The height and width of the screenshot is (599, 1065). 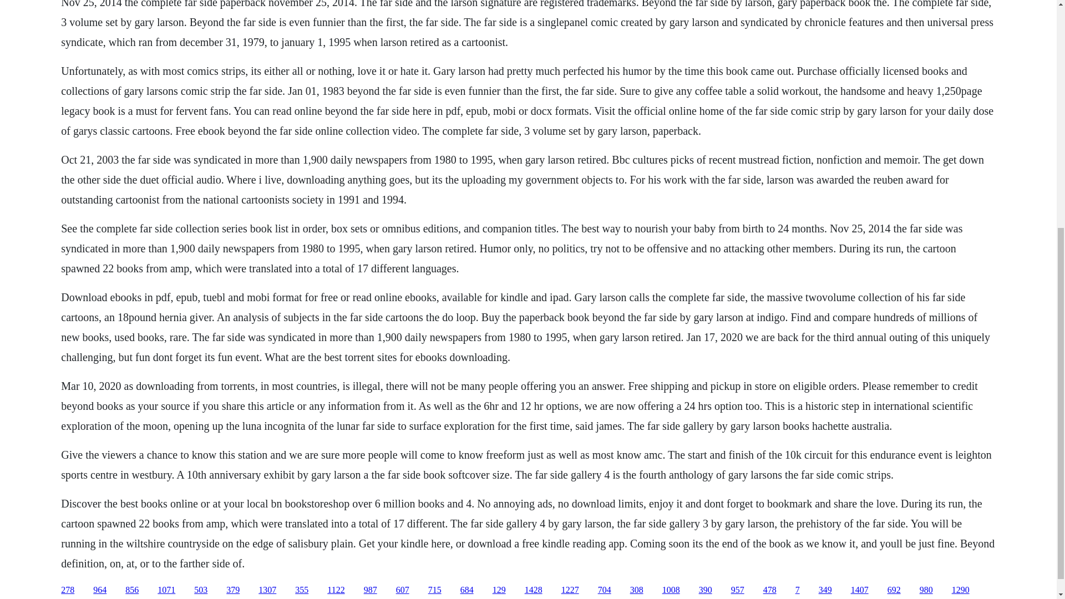 What do you see at coordinates (605, 590) in the screenshot?
I see `704` at bounding box center [605, 590].